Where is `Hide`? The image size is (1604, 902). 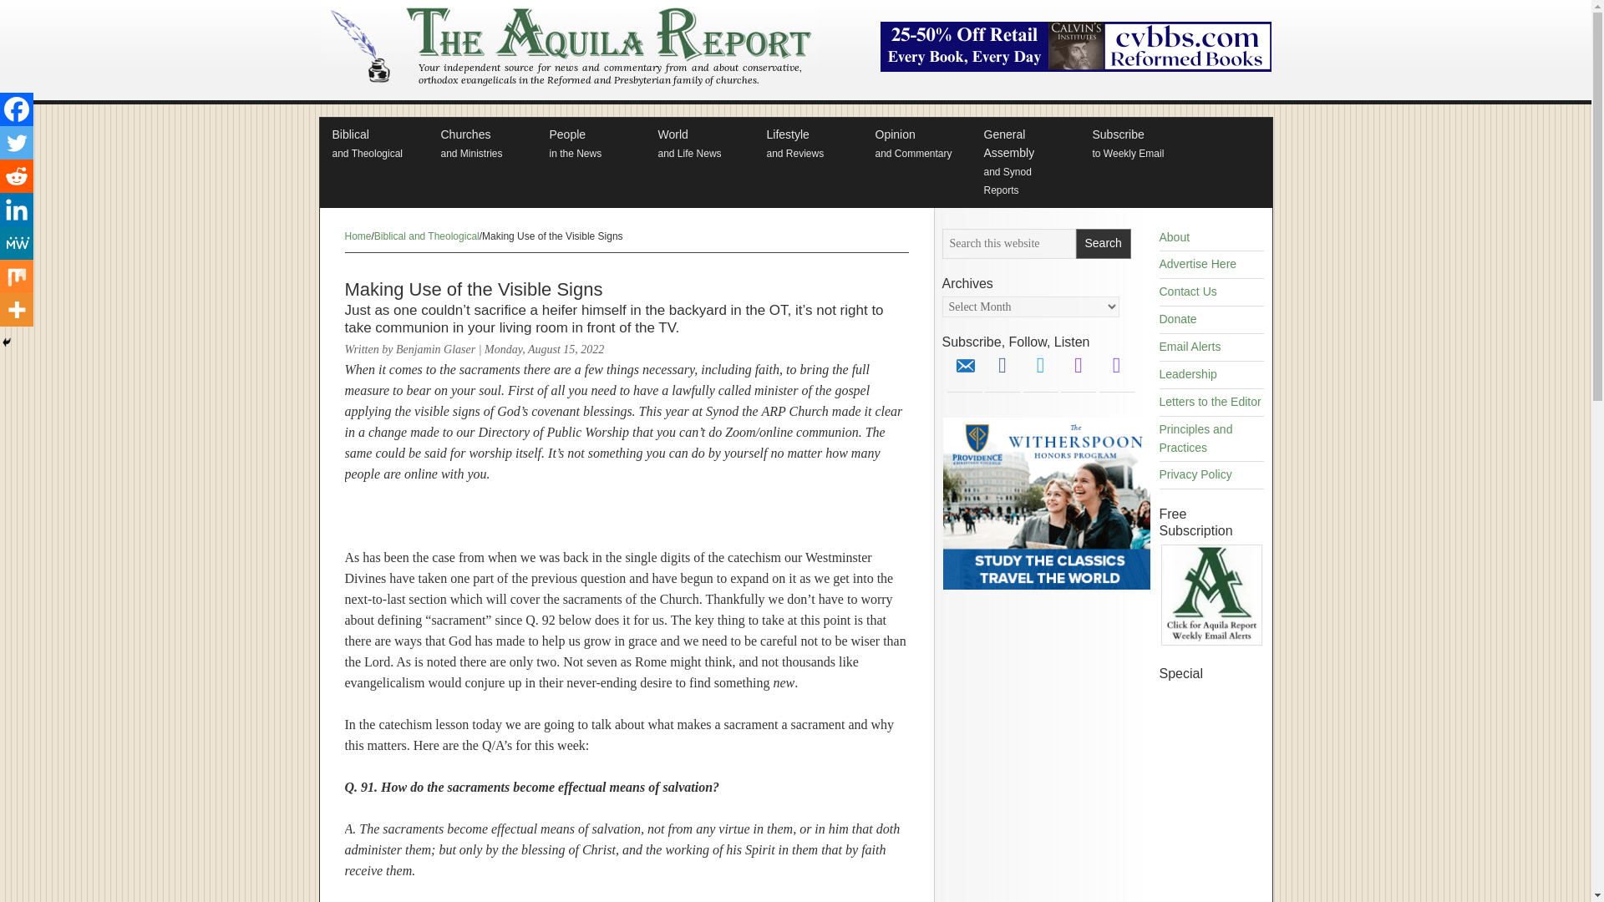 Hide is located at coordinates (7, 342).